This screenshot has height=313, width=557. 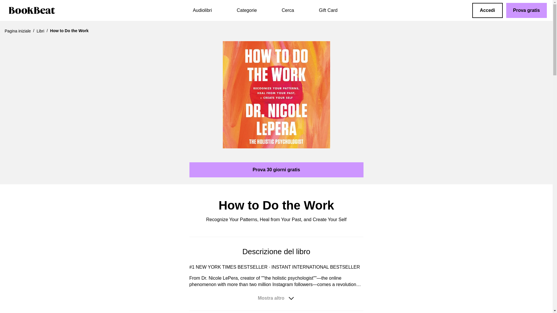 What do you see at coordinates (276, 298) in the screenshot?
I see `Mostra altro` at bounding box center [276, 298].